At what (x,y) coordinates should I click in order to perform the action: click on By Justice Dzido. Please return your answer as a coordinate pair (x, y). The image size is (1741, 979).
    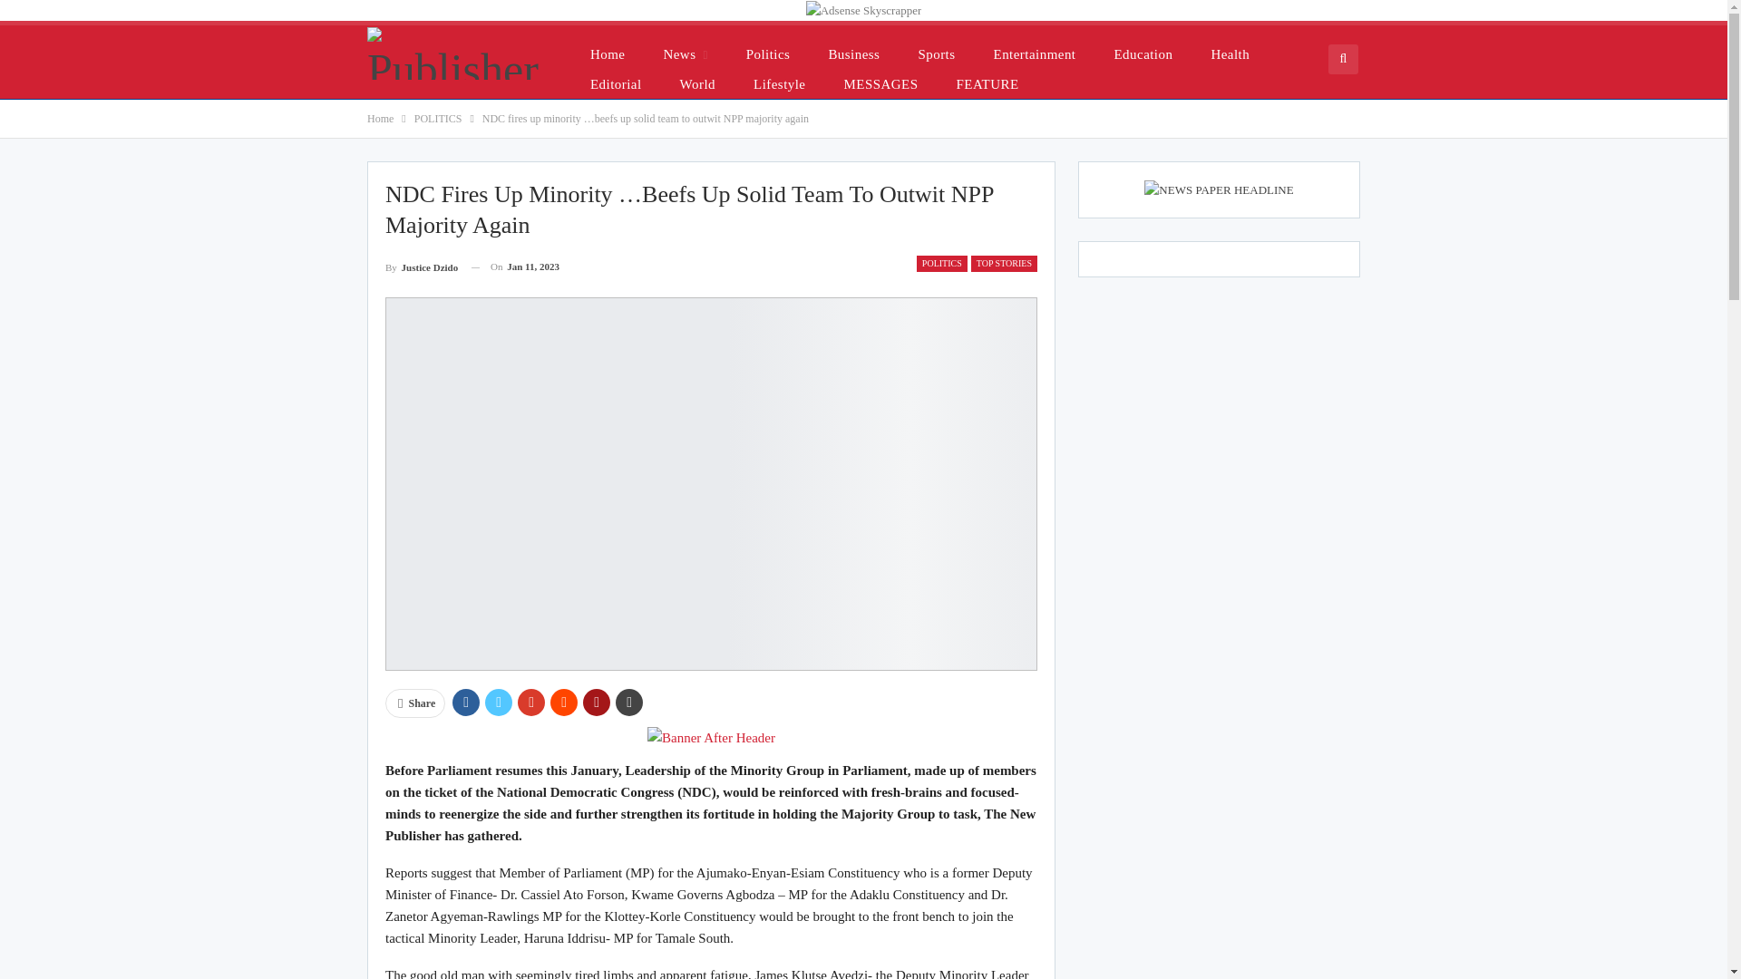
    Looking at the image, I should click on (421, 267).